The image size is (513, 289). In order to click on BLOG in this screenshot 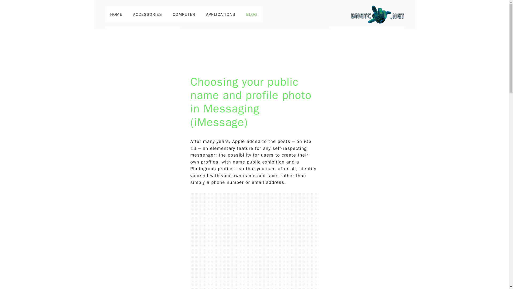, I will do `click(252, 14)`.